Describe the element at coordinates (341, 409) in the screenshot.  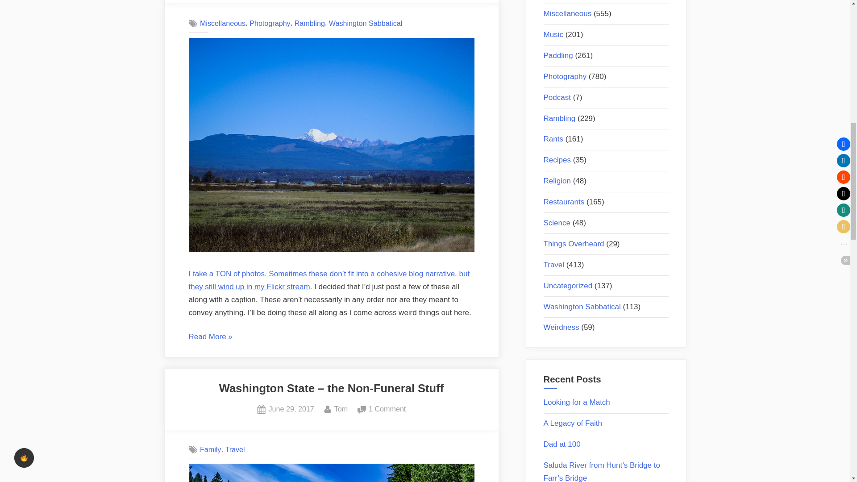
I see `Family` at that location.